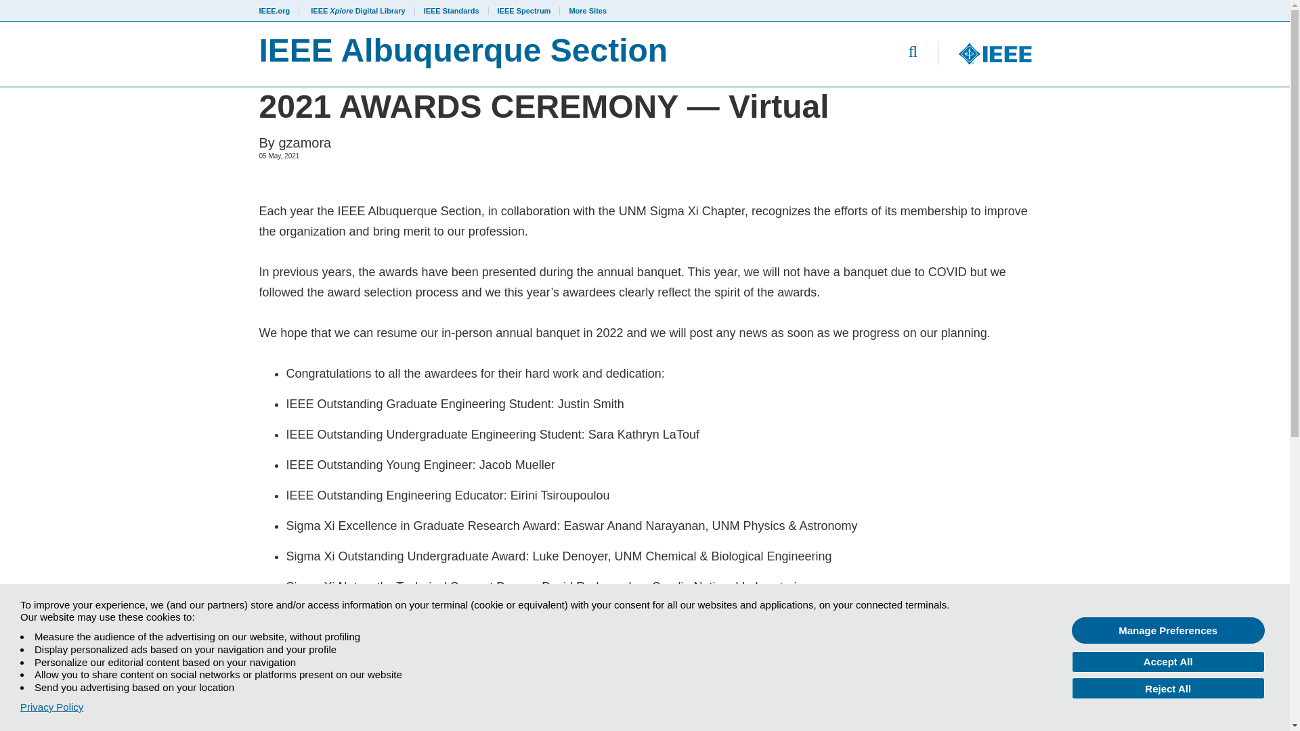 This screenshot has height=731, width=1300. Describe the element at coordinates (451, 10) in the screenshot. I see `IEEE Standards` at that location.